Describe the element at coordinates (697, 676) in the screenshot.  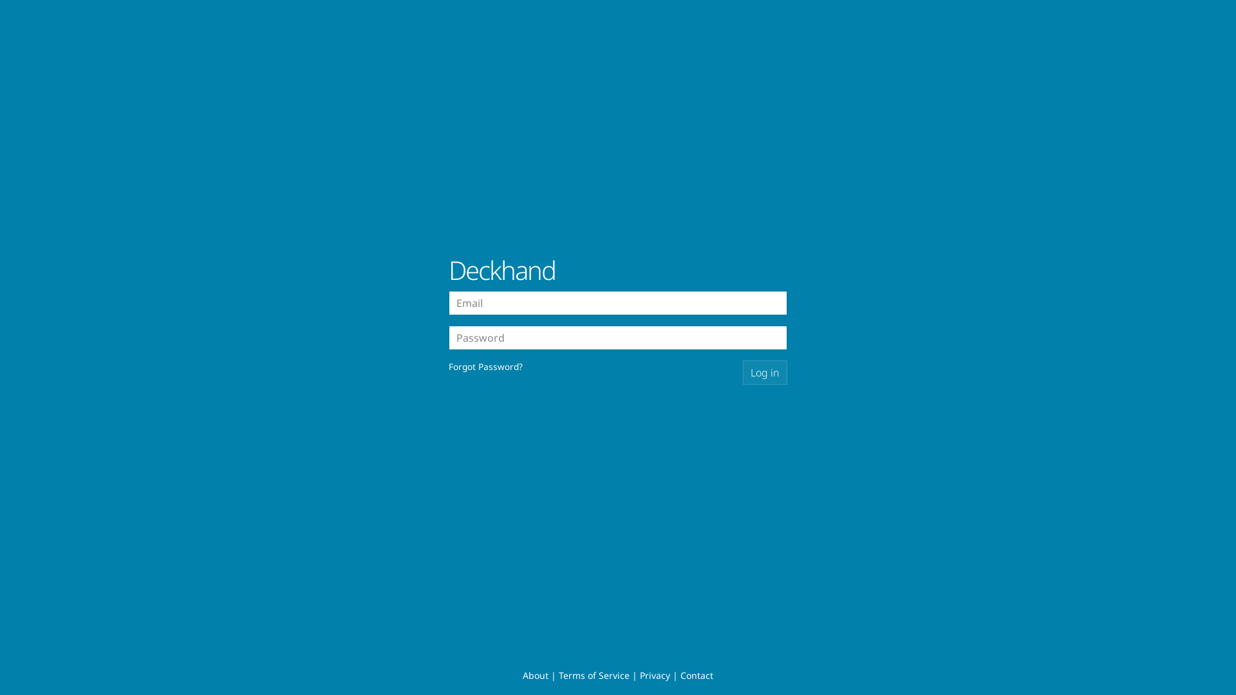
I see `Contact` at that location.